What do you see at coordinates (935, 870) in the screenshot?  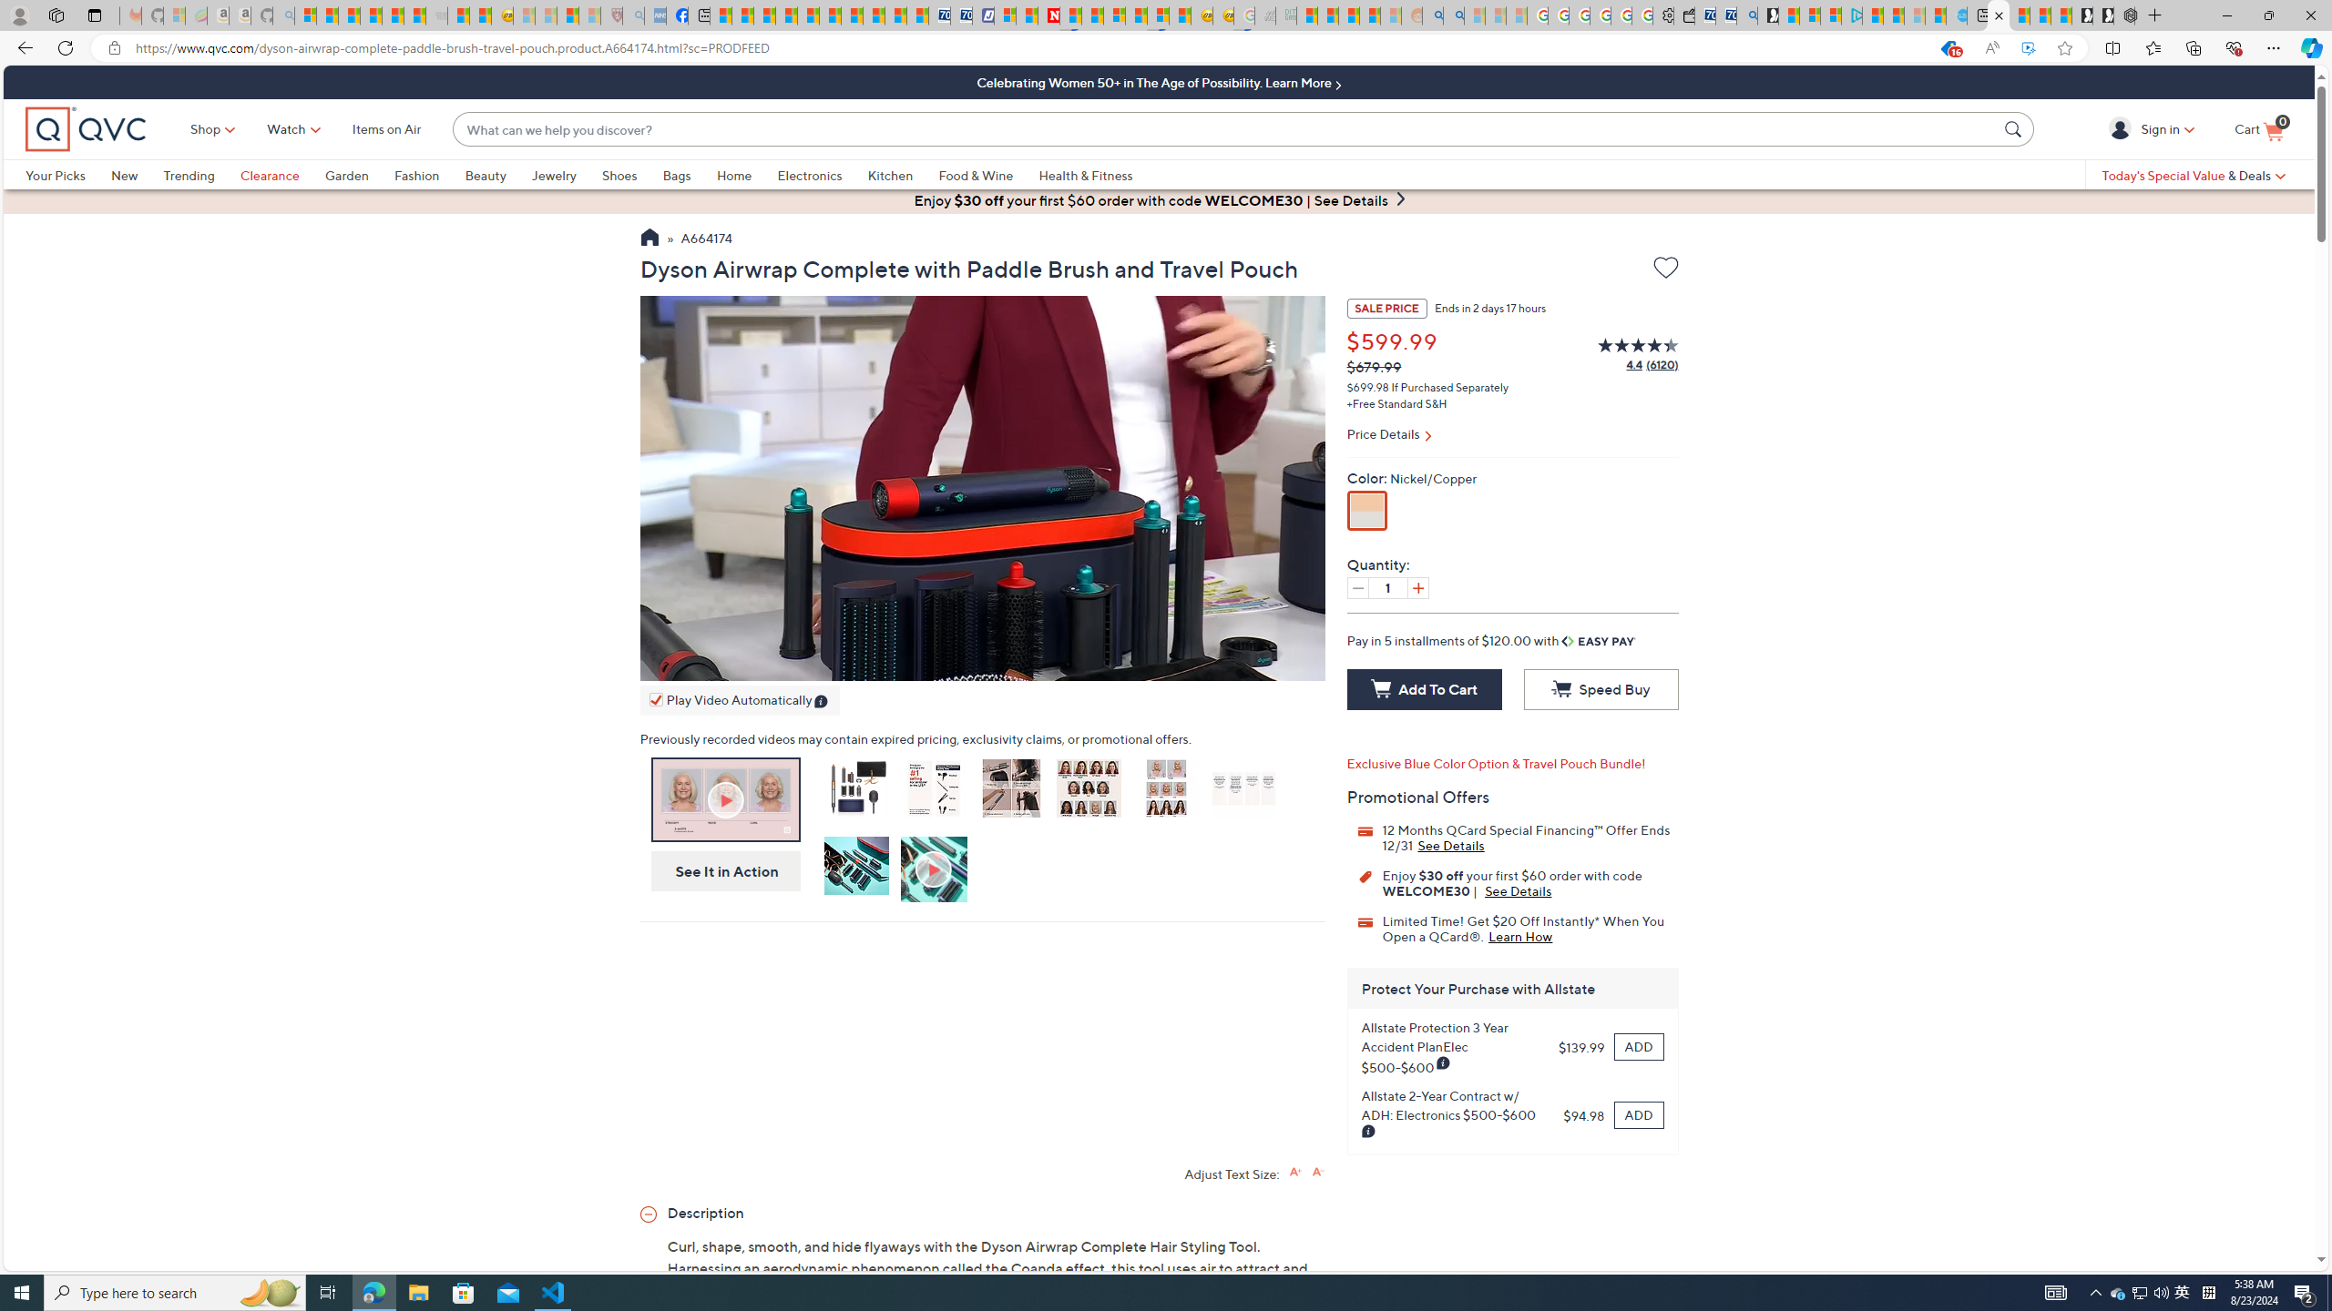 I see `How to Use` at bounding box center [935, 870].